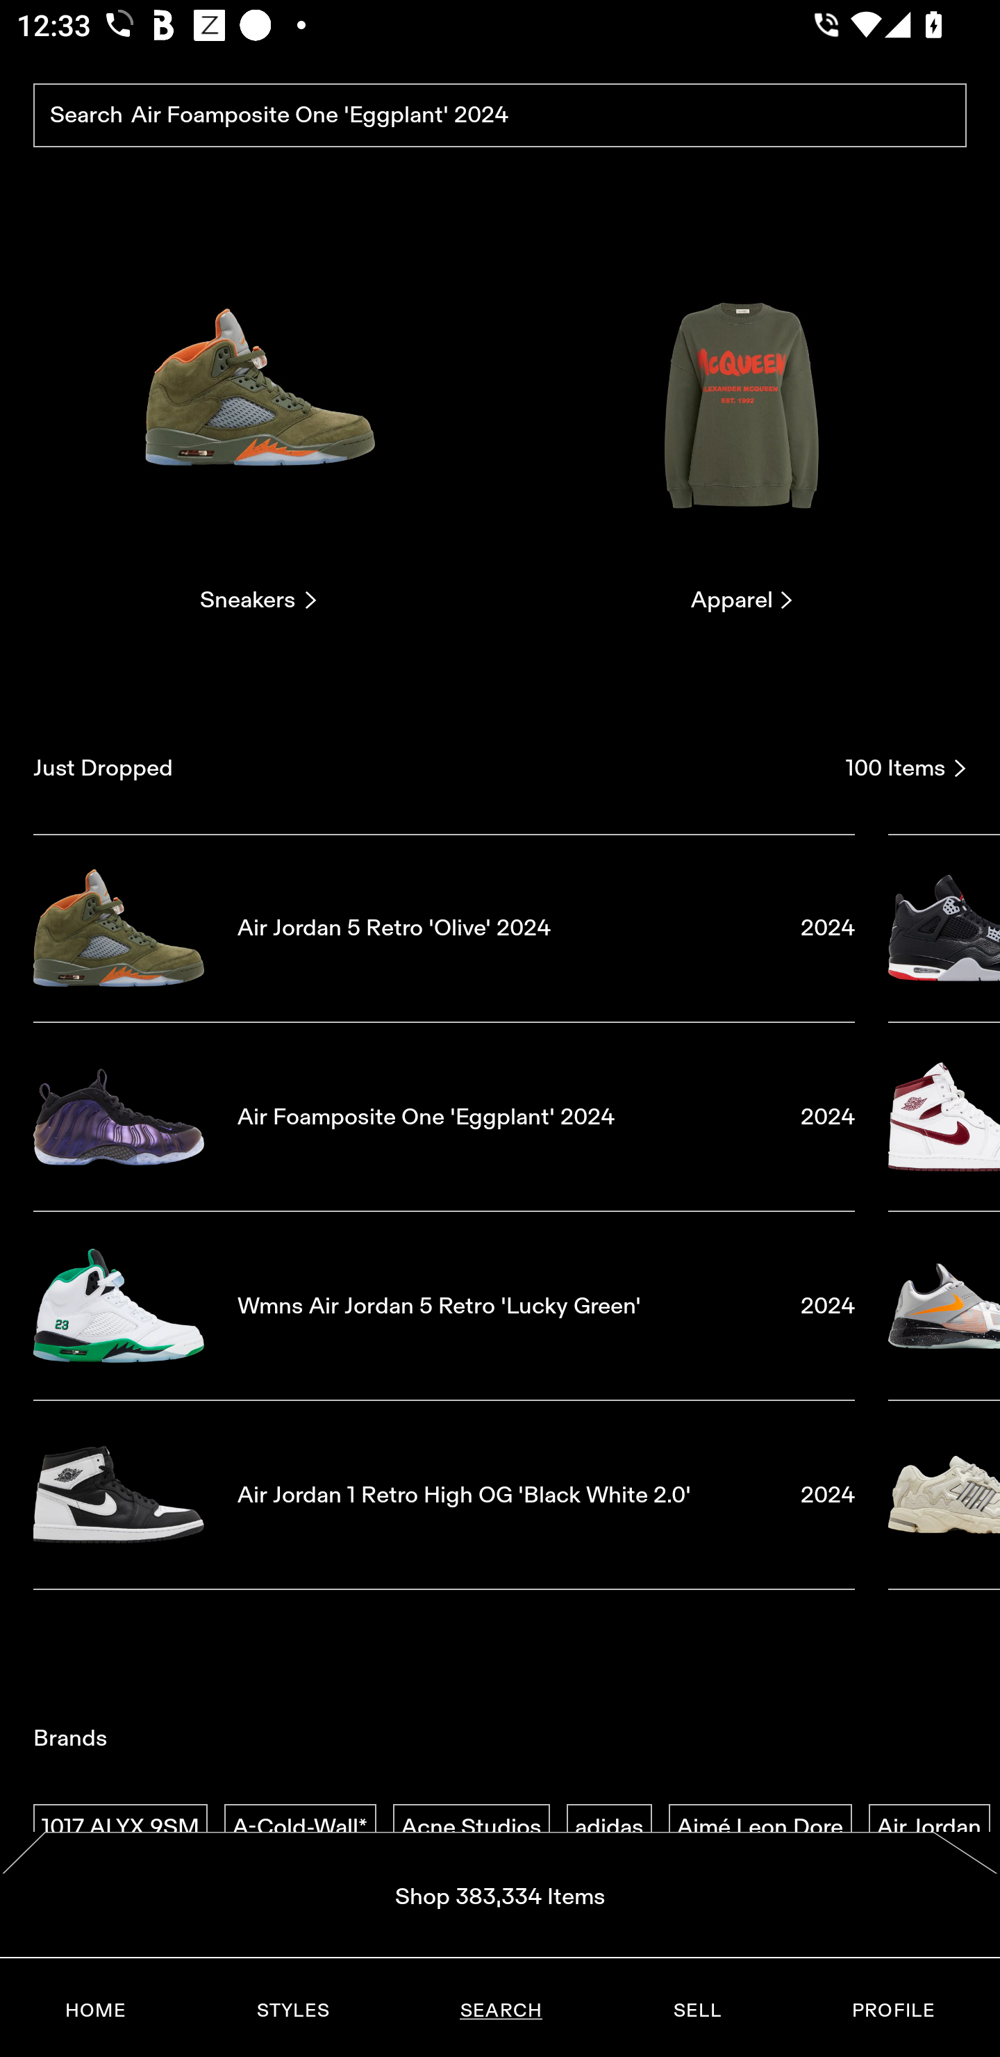  What do you see at coordinates (431, 768) in the screenshot?
I see `Just Dropped` at bounding box center [431, 768].